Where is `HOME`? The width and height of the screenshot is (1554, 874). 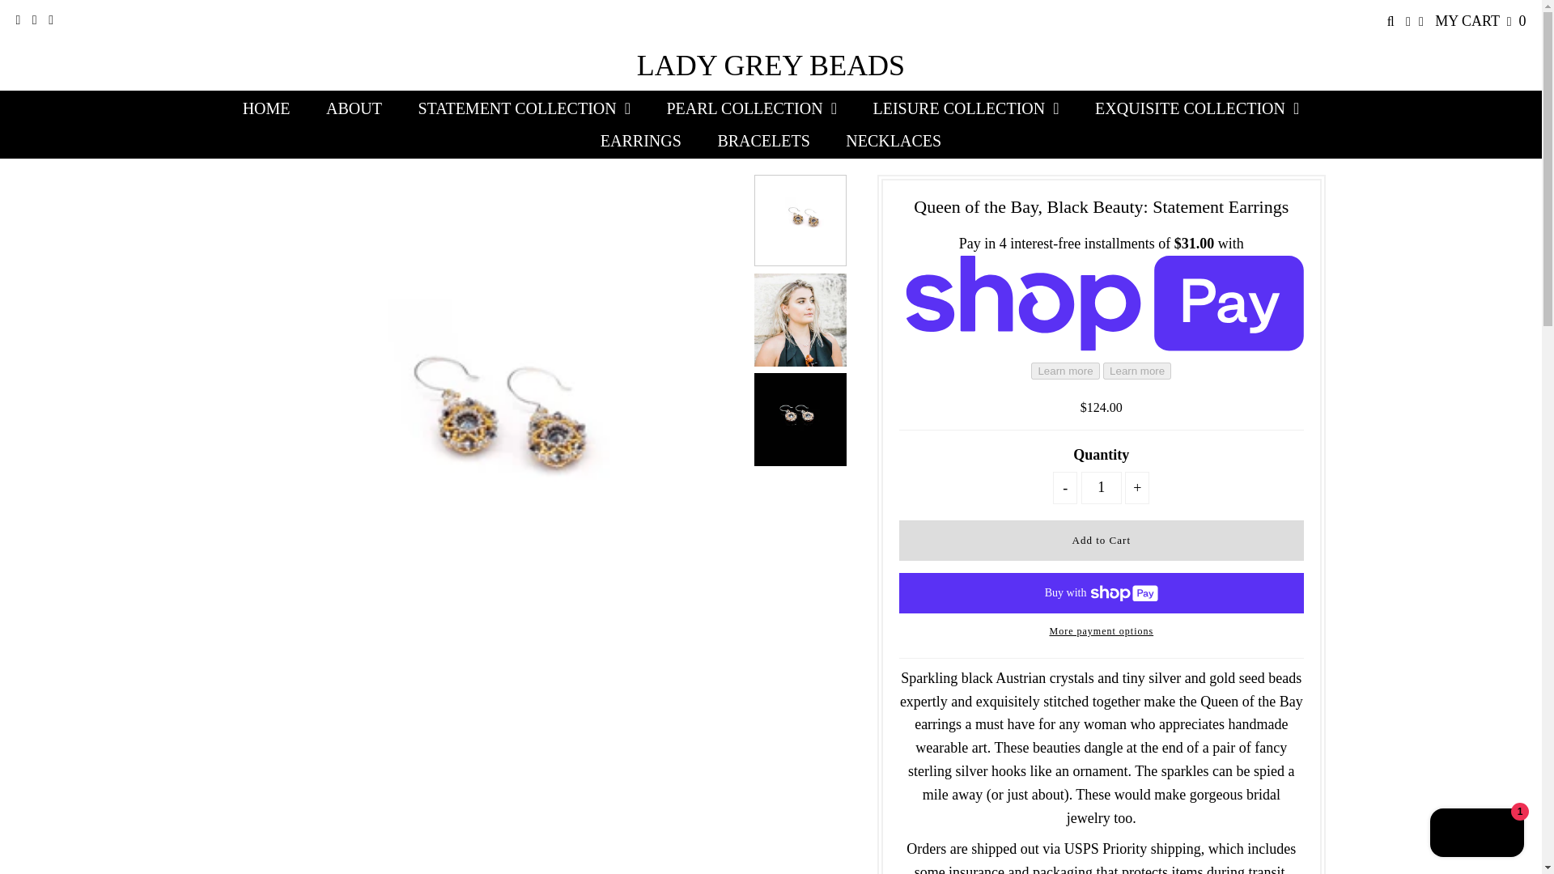
HOME is located at coordinates (266, 108).